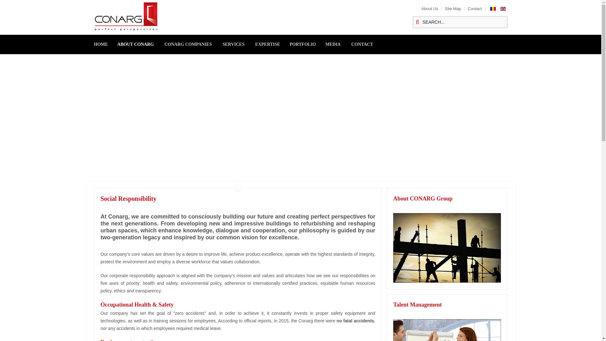  What do you see at coordinates (238, 44) in the screenshot?
I see `SERVICES` at bounding box center [238, 44].